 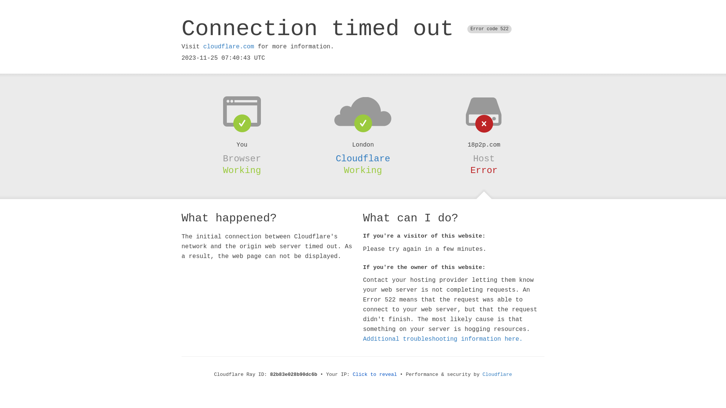 What do you see at coordinates (363, 159) in the screenshot?
I see `Cloudflare` at bounding box center [363, 159].